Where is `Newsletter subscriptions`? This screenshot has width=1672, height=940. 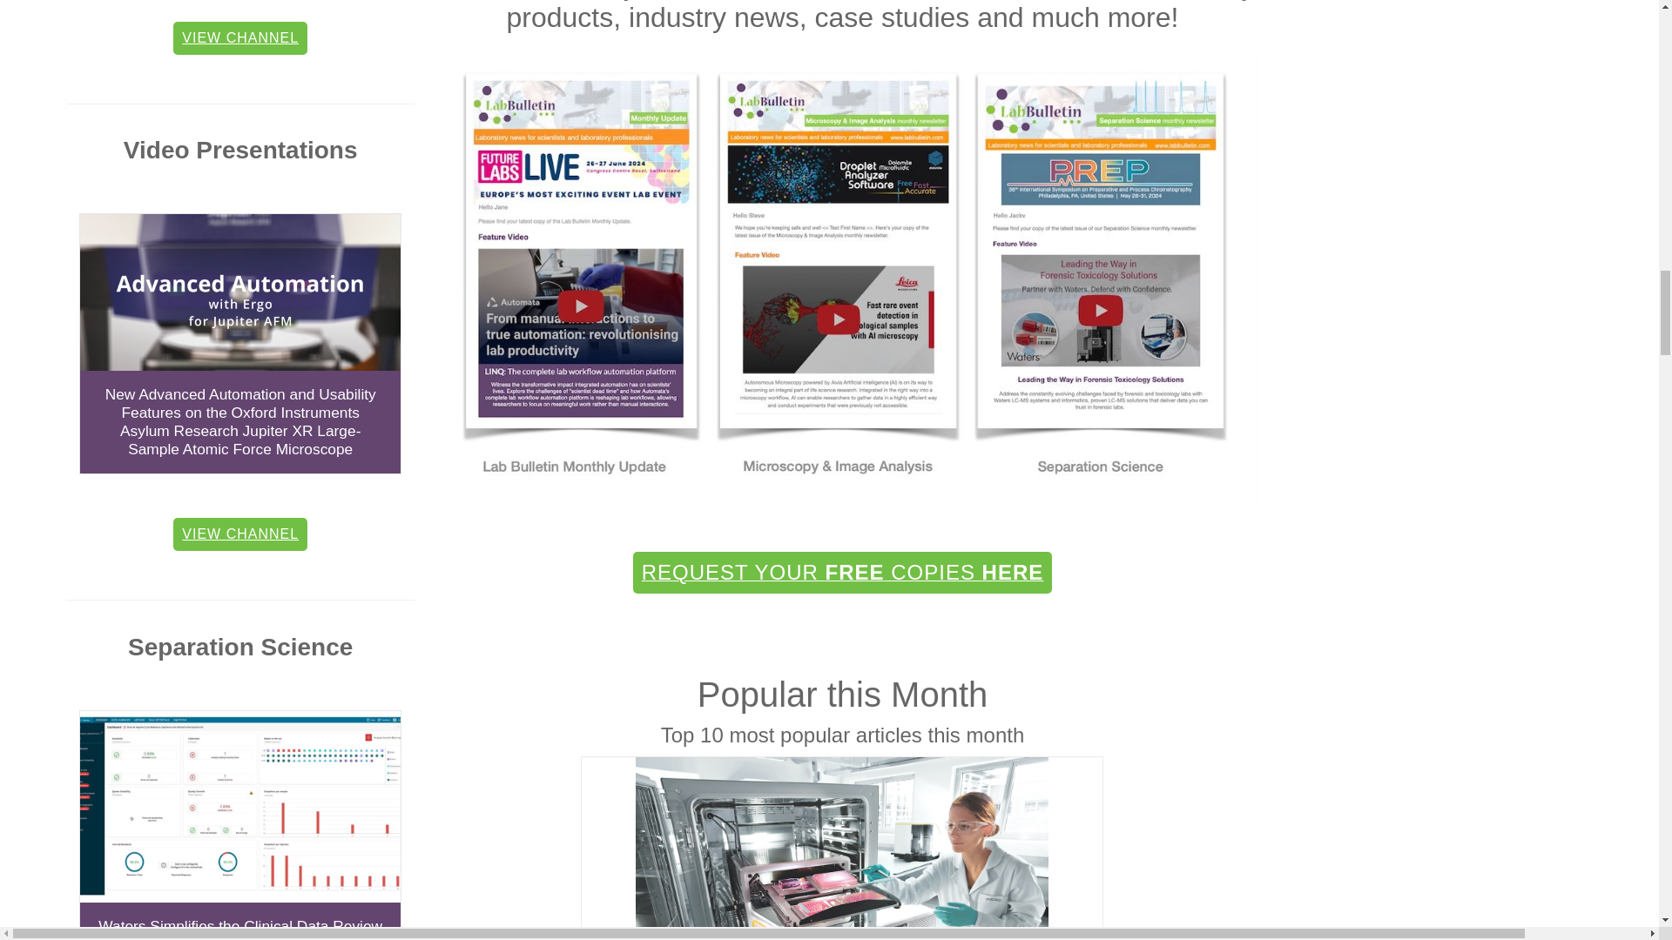 Newsletter subscriptions is located at coordinates (842, 510).